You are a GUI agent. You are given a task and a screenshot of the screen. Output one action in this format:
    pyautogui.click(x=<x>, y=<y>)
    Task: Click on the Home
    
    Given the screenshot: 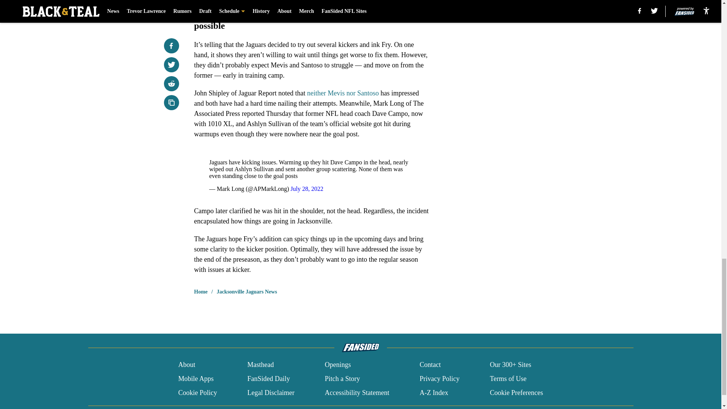 What is the action you would take?
    pyautogui.click(x=201, y=292)
    